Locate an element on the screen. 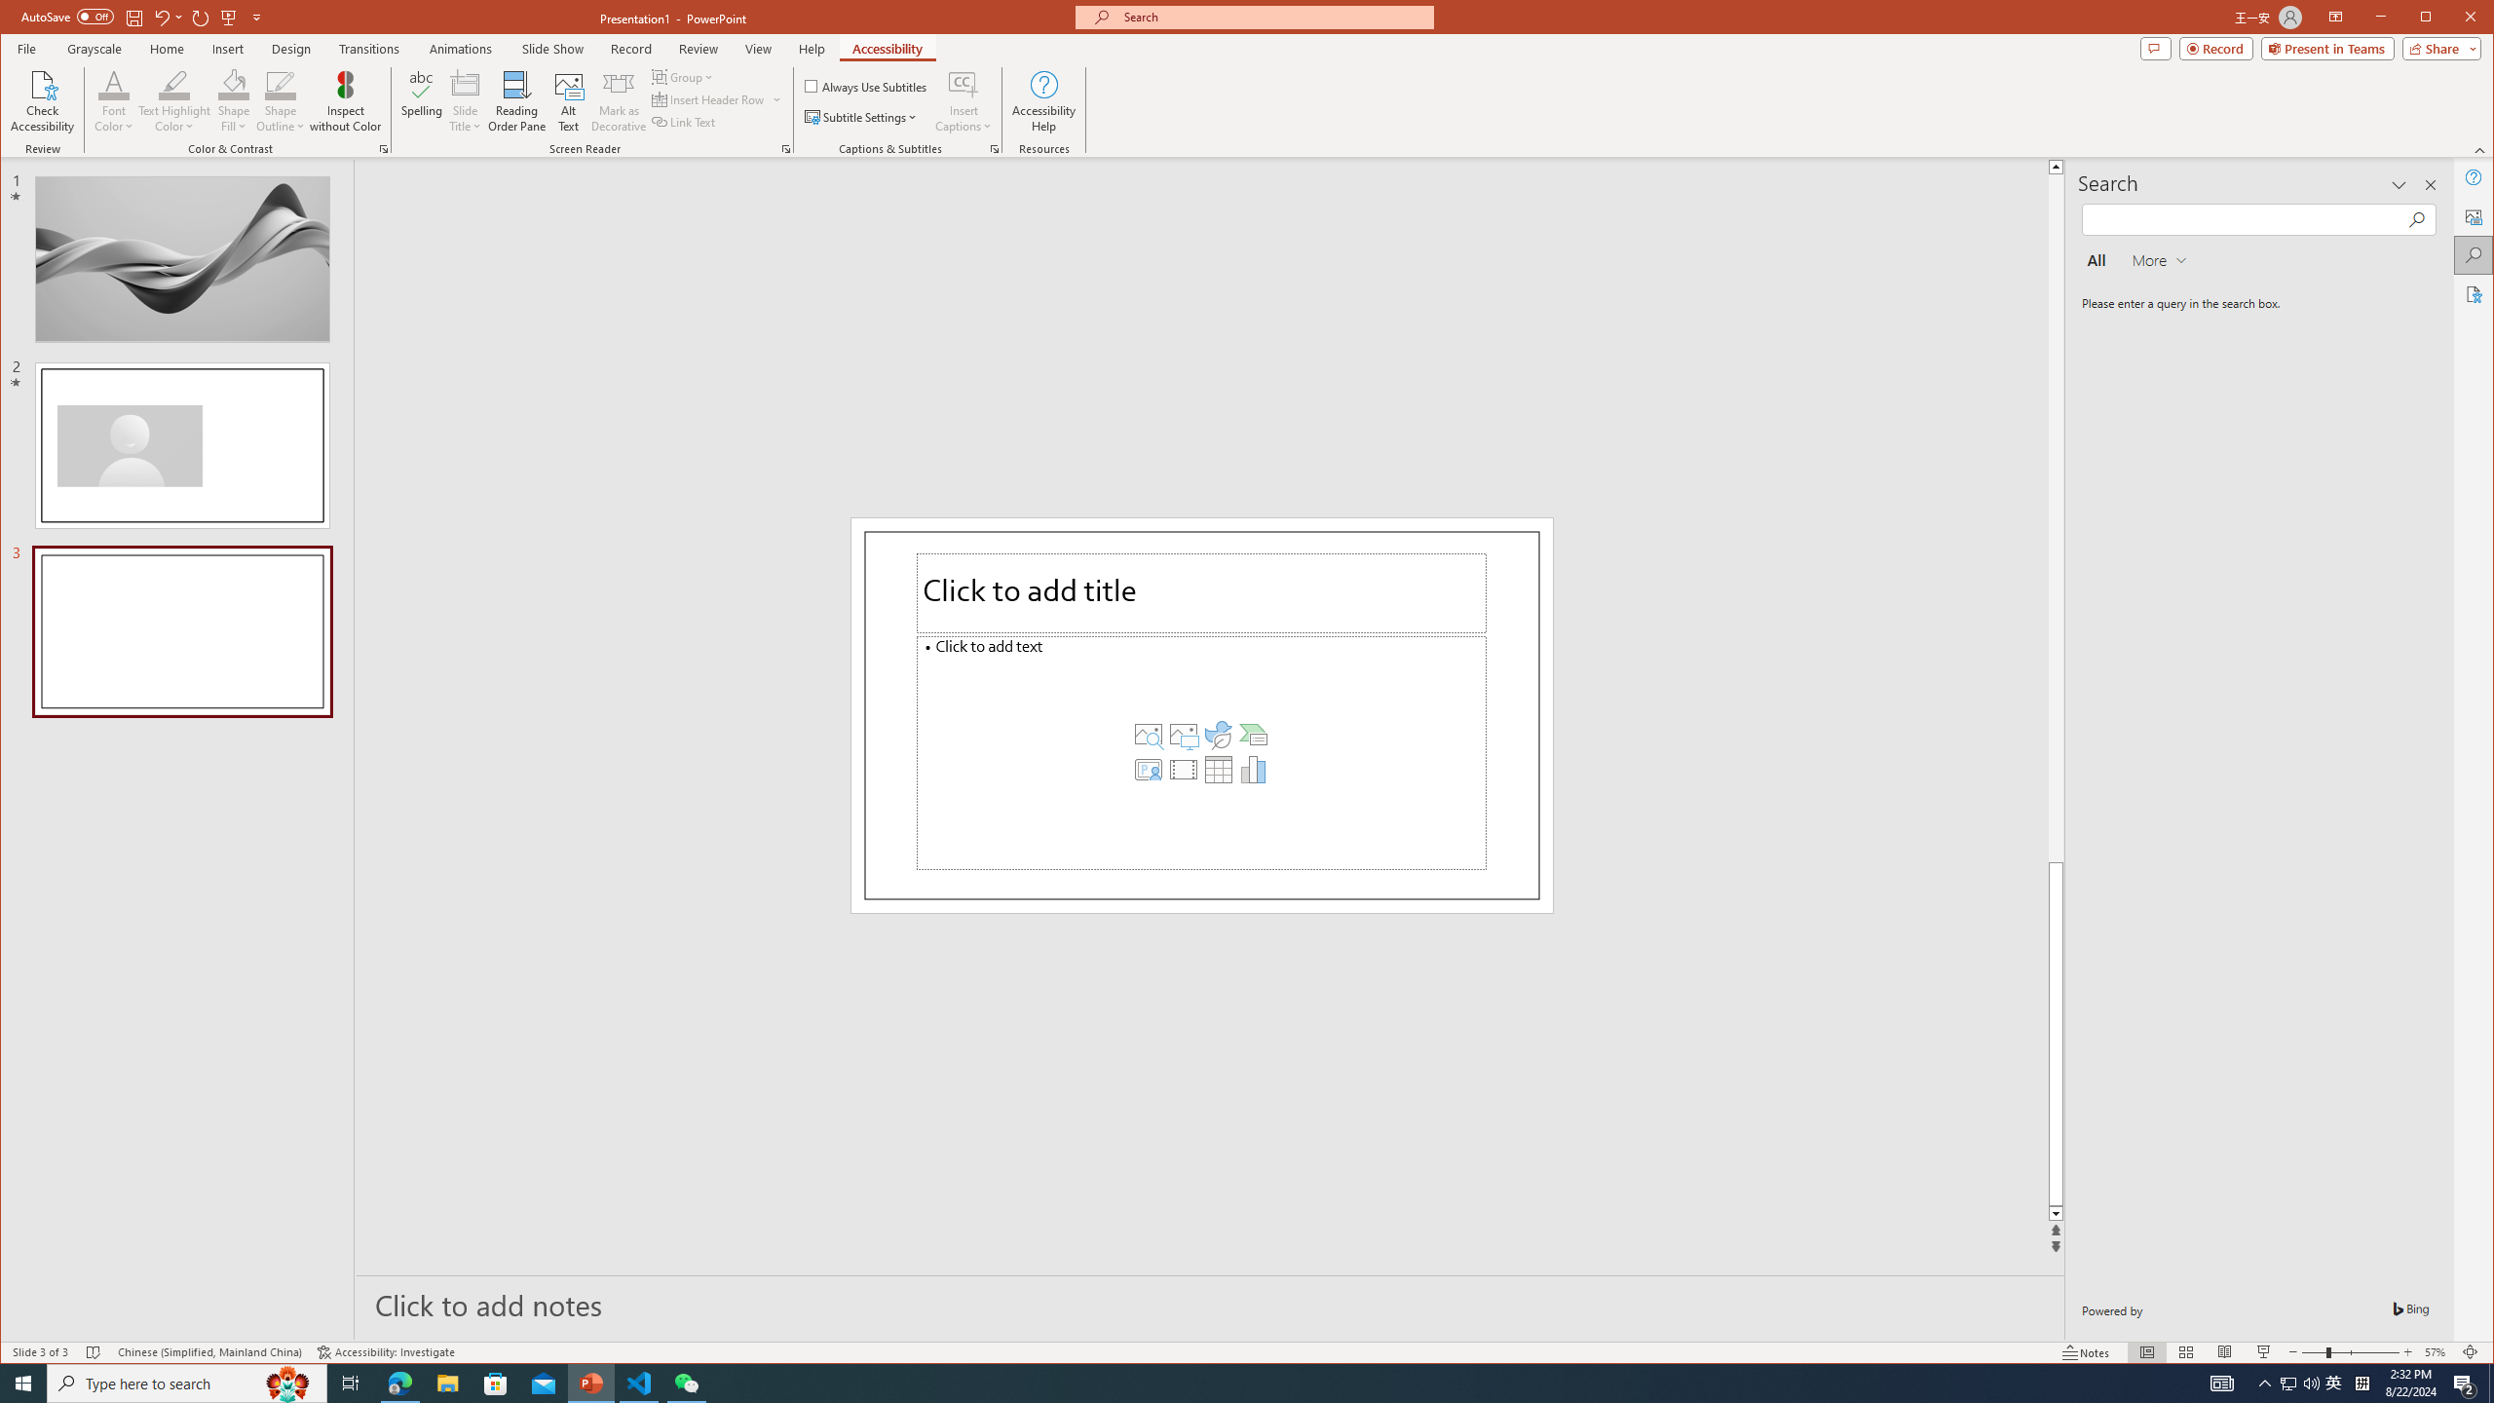  User Promoted Notification Area is located at coordinates (2300, 1384).